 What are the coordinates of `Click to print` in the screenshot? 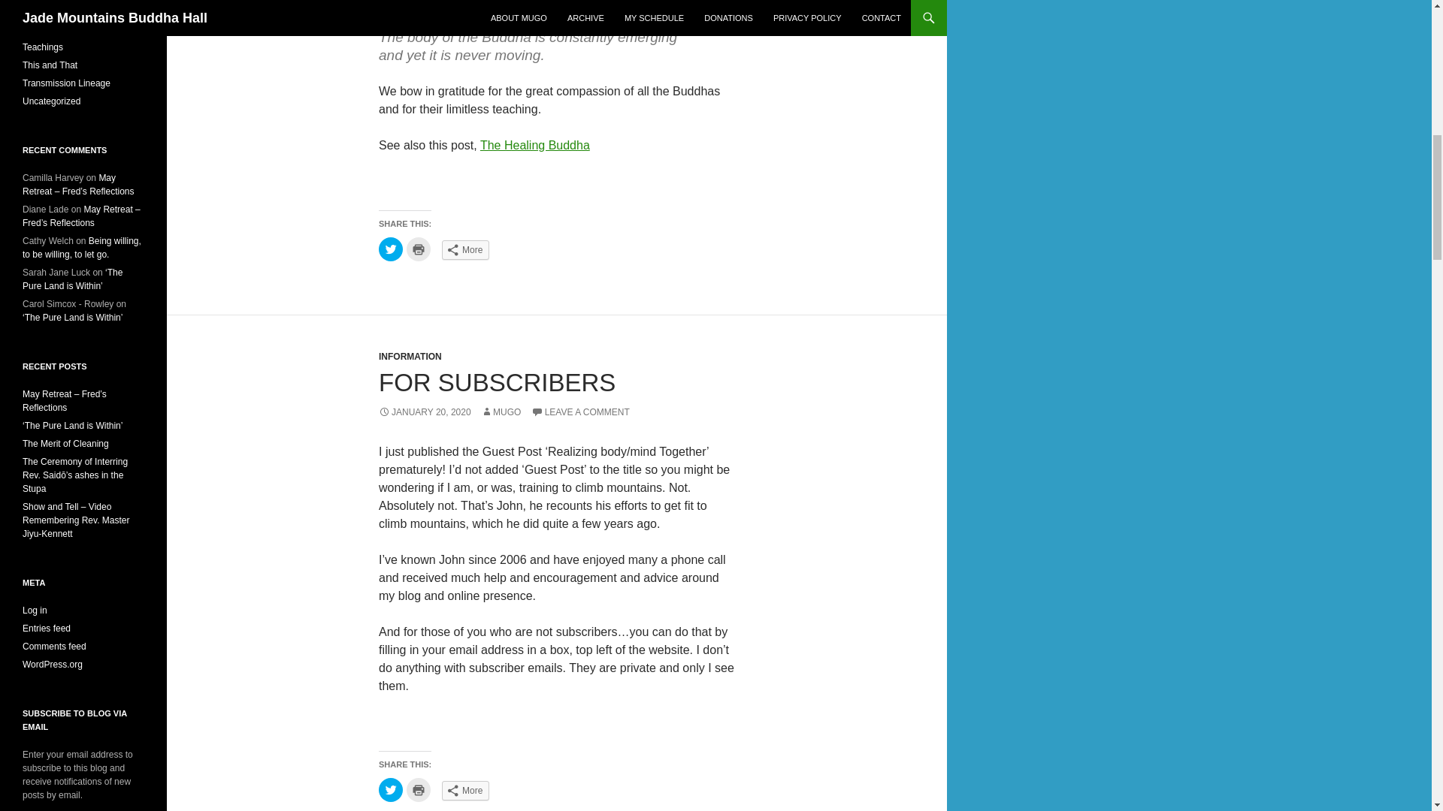 It's located at (418, 790).